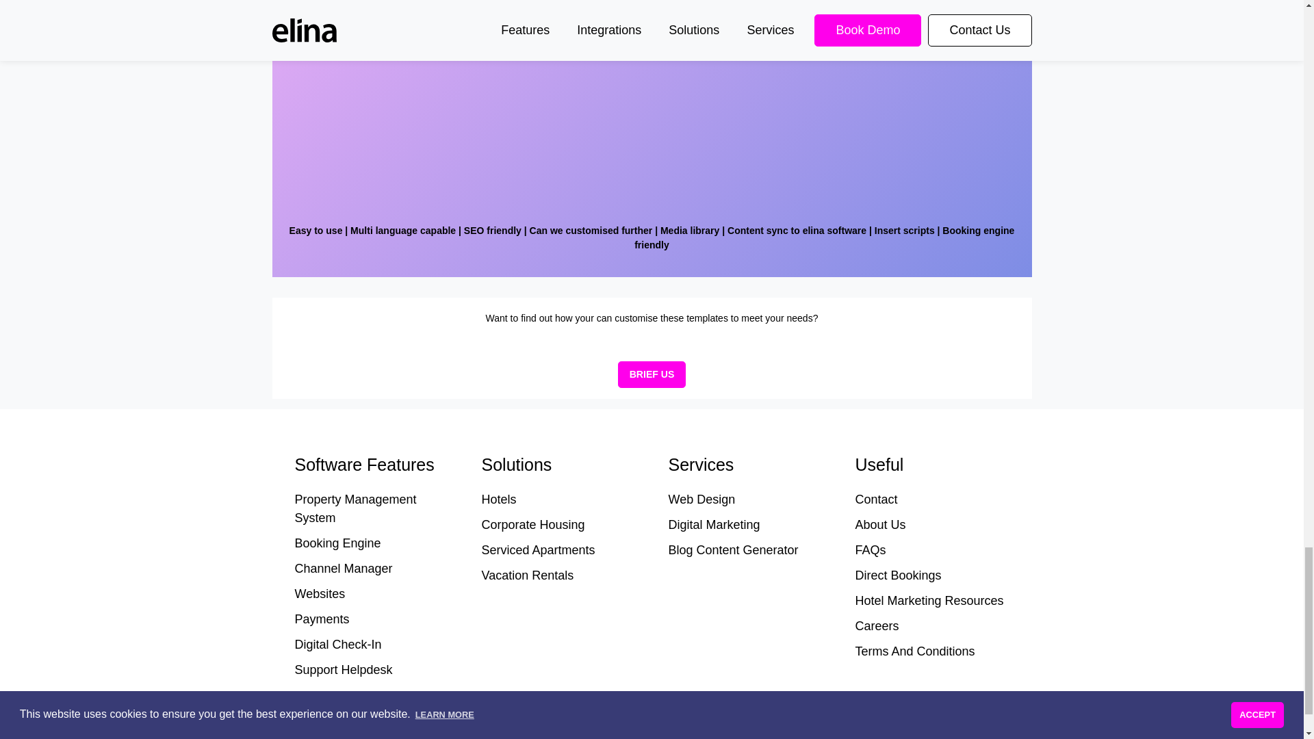  What do you see at coordinates (652, 375) in the screenshot?
I see `BRIEF US` at bounding box center [652, 375].